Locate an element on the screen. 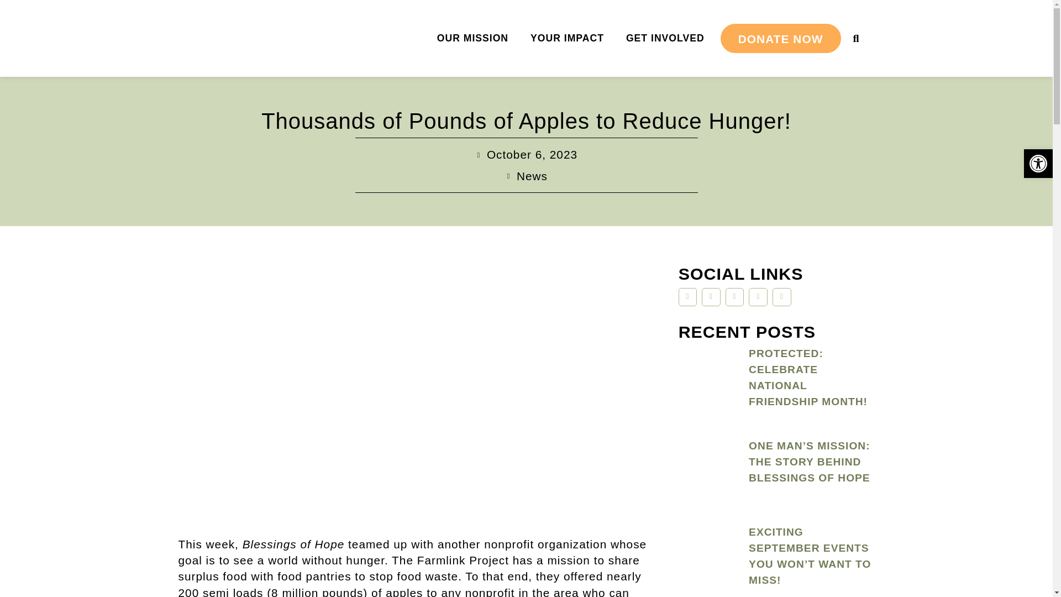 The image size is (1061, 597). Accessibility Tools is located at coordinates (1038, 164).